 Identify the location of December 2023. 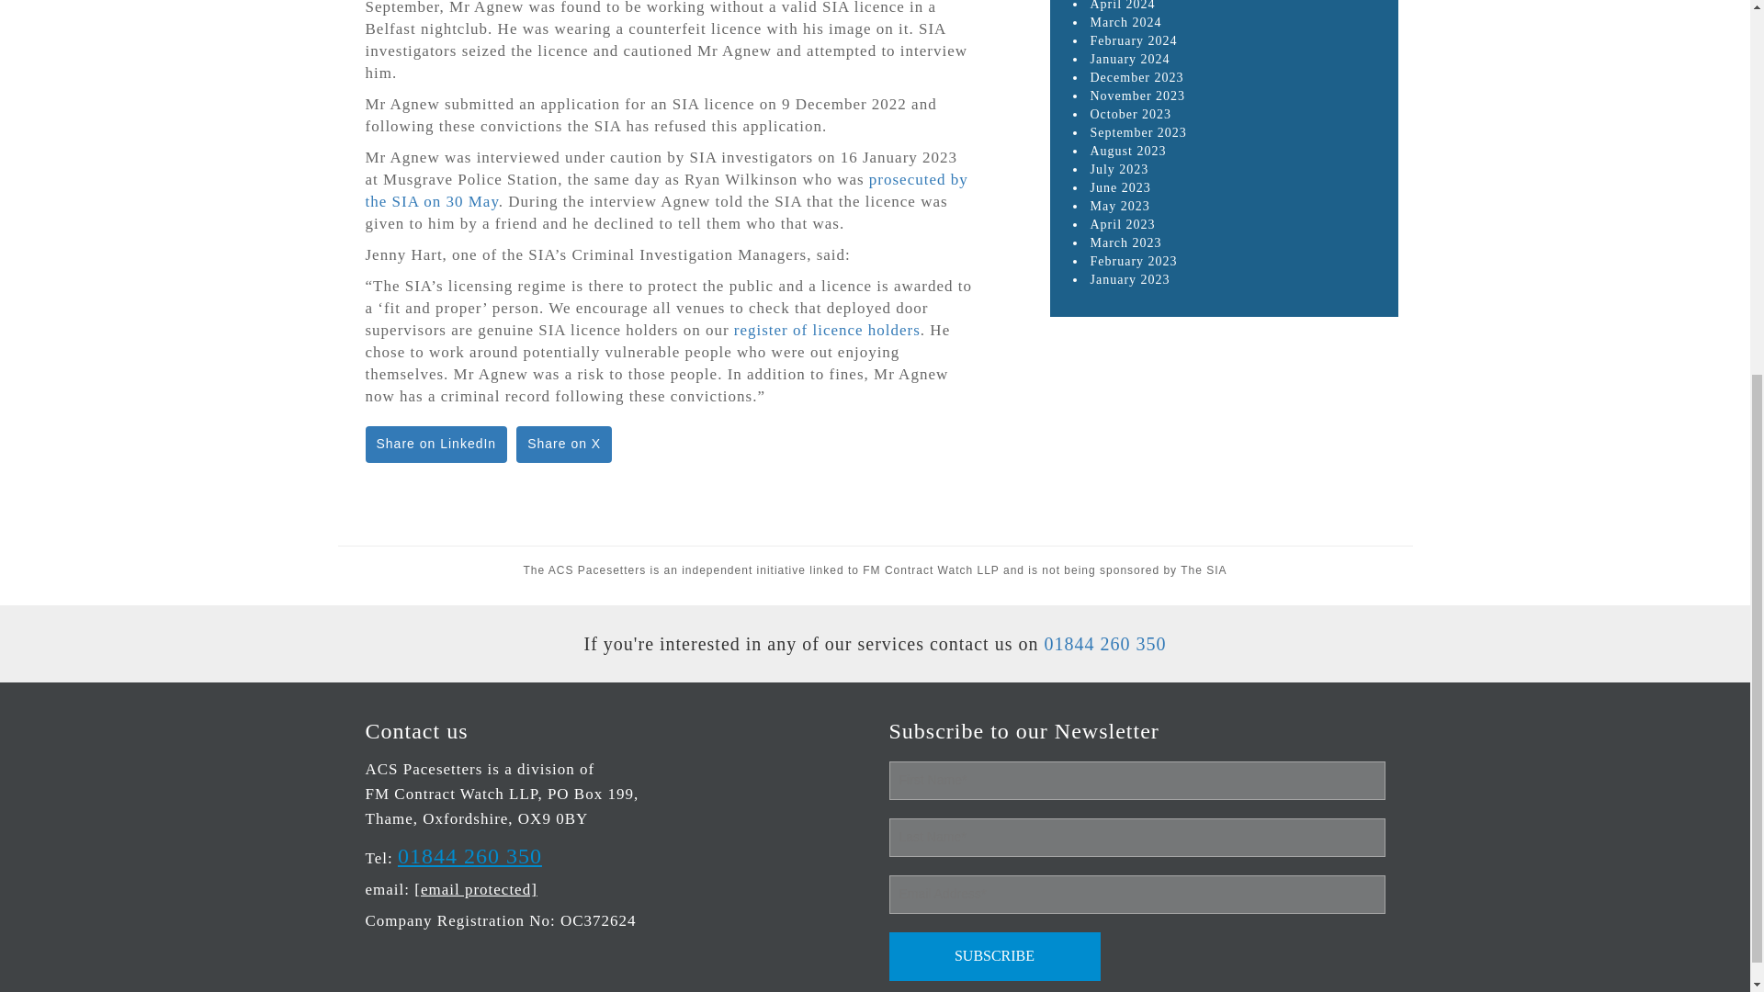
(1136, 77).